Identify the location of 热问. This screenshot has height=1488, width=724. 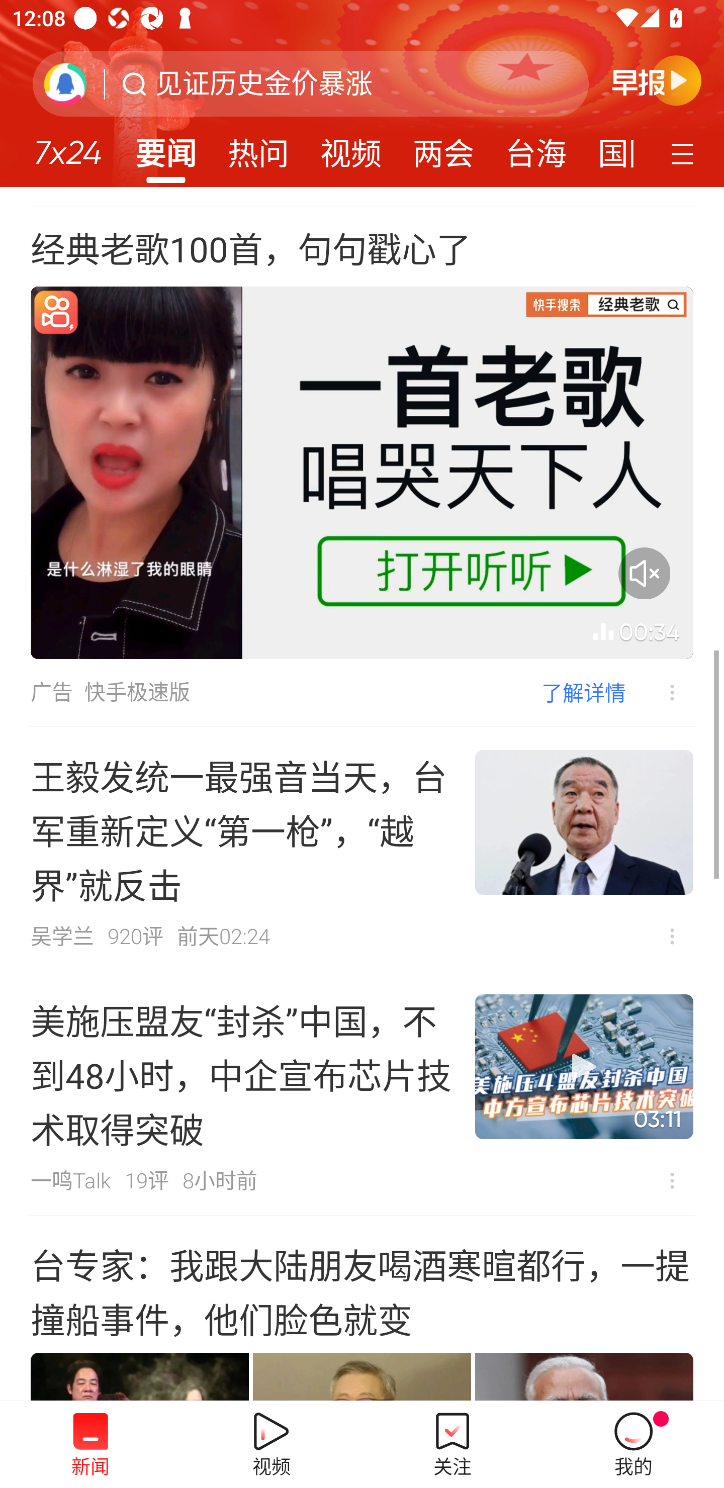
(258, 148).